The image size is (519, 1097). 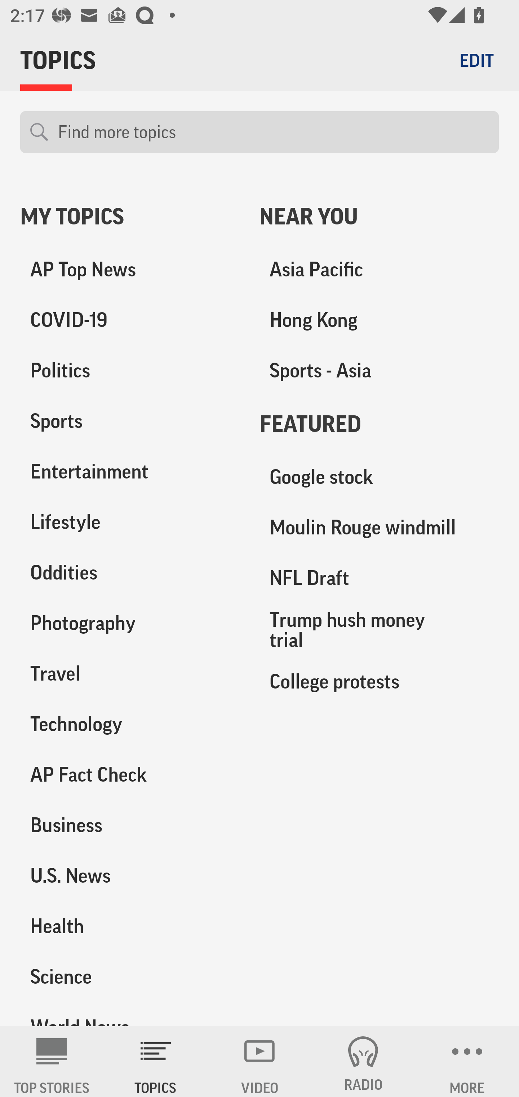 I want to click on AP News TOP STORIES, so click(x=52, y=1062).